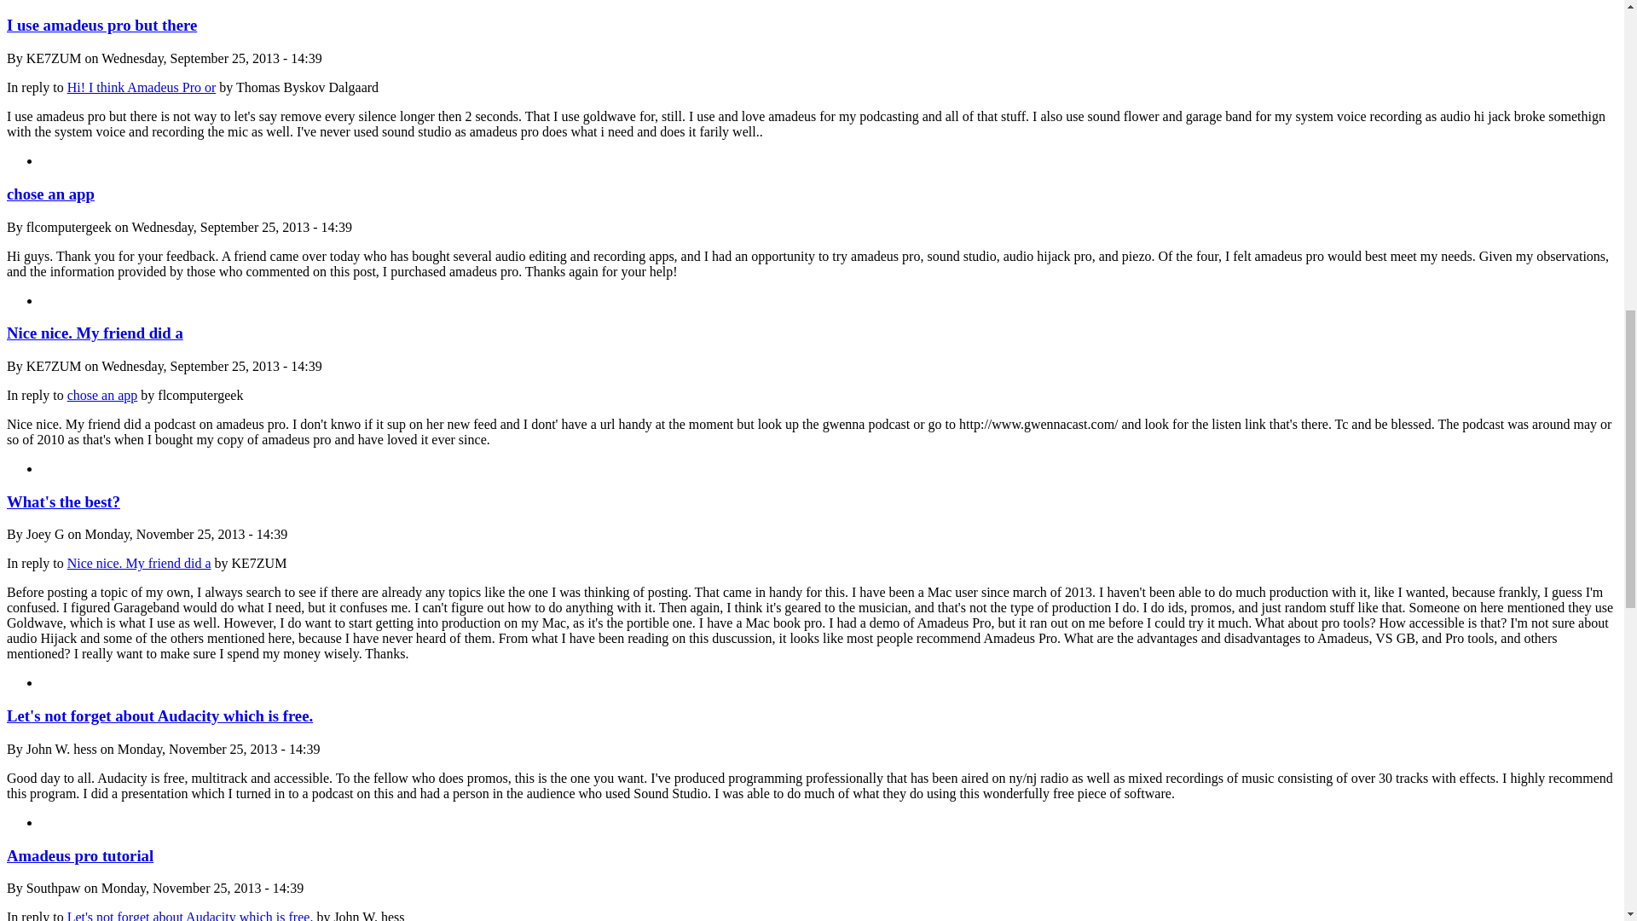 The width and height of the screenshot is (1637, 921). Describe the element at coordinates (50, 194) in the screenshot. I see `chose an app` at that location.